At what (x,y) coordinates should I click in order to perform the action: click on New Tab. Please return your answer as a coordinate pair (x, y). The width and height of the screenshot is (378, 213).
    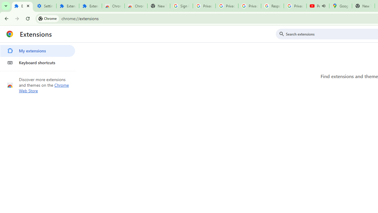
    Looking at the image, I should click on (159, 6).